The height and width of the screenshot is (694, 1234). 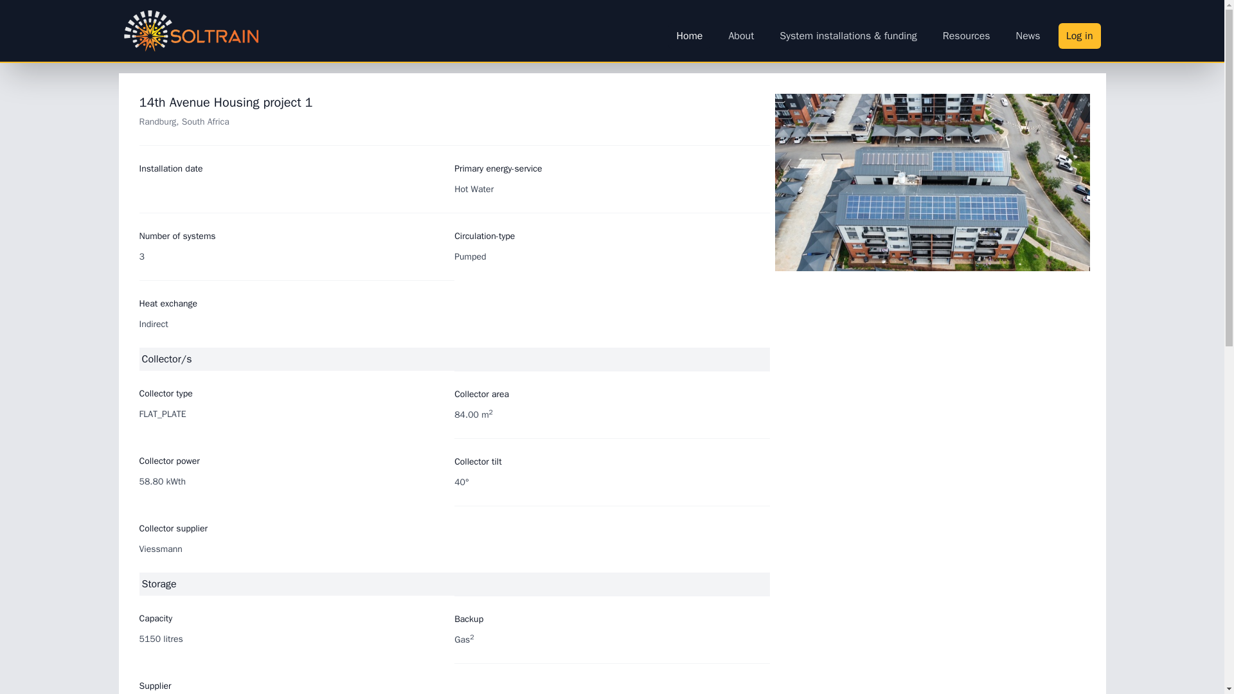 What do you see at coordinates (1028, 35) in the screenshot?
I see `News` at bounding box center [1028, 35].